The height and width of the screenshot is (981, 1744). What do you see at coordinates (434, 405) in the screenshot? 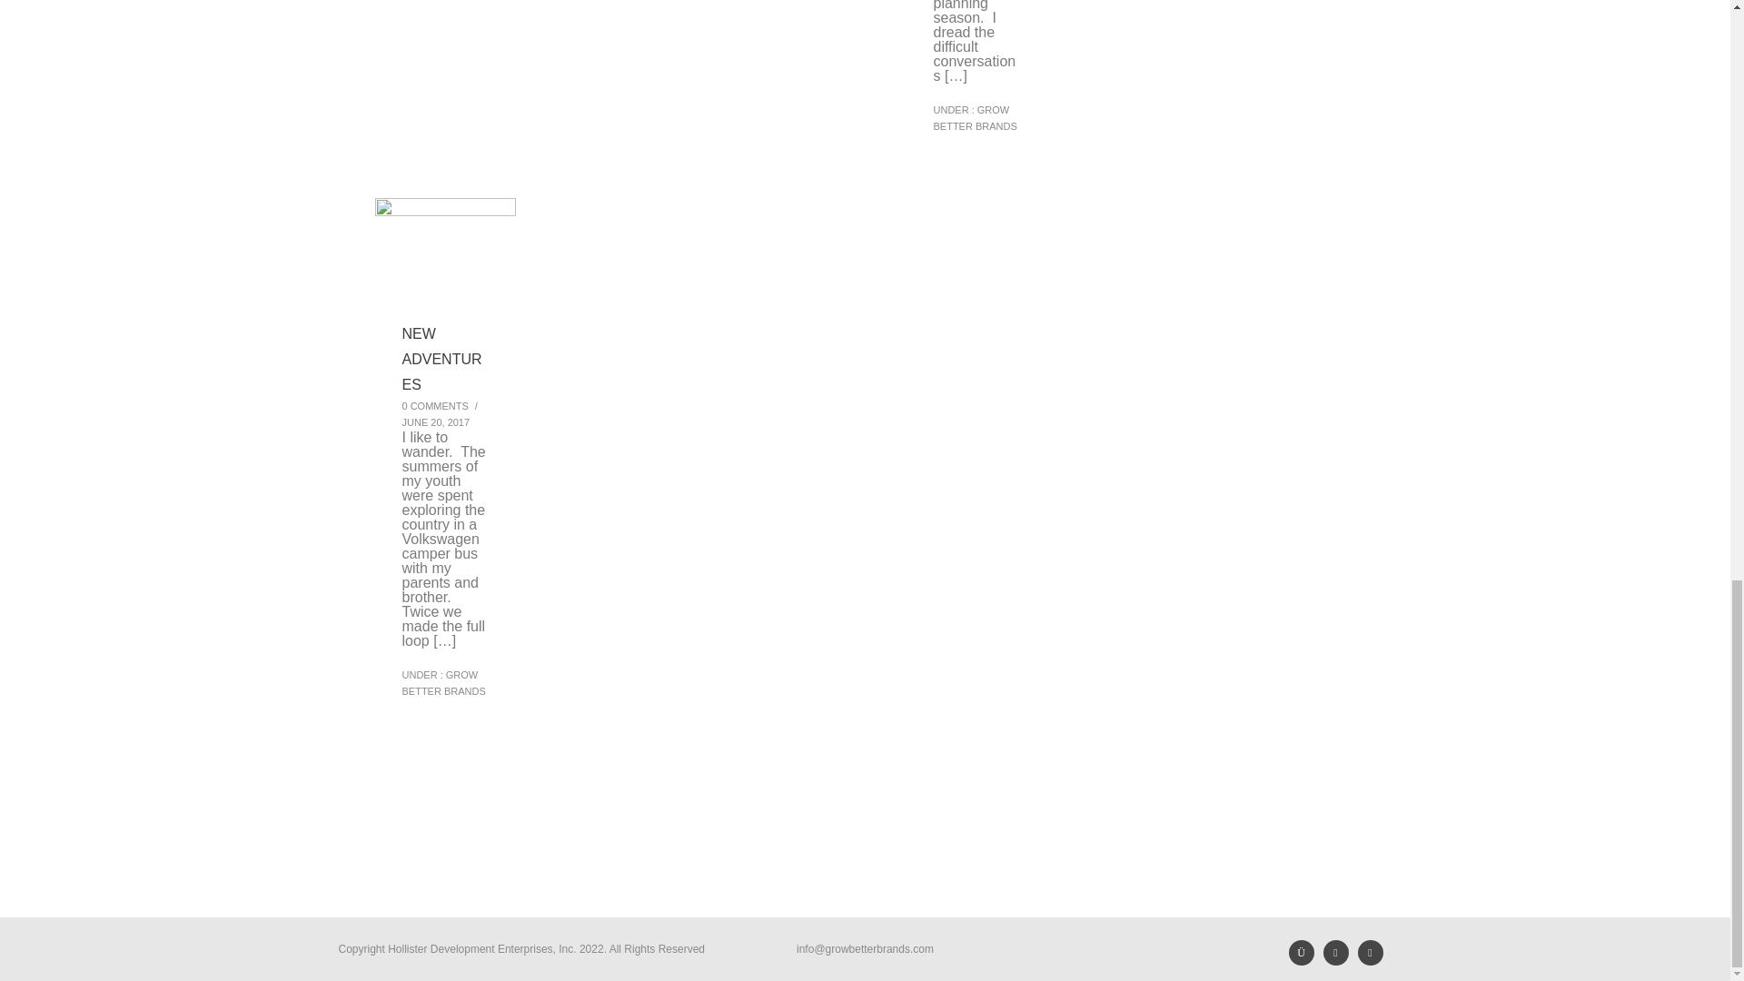
I see `0 COMMENTS` at bounding box center [434, 405].